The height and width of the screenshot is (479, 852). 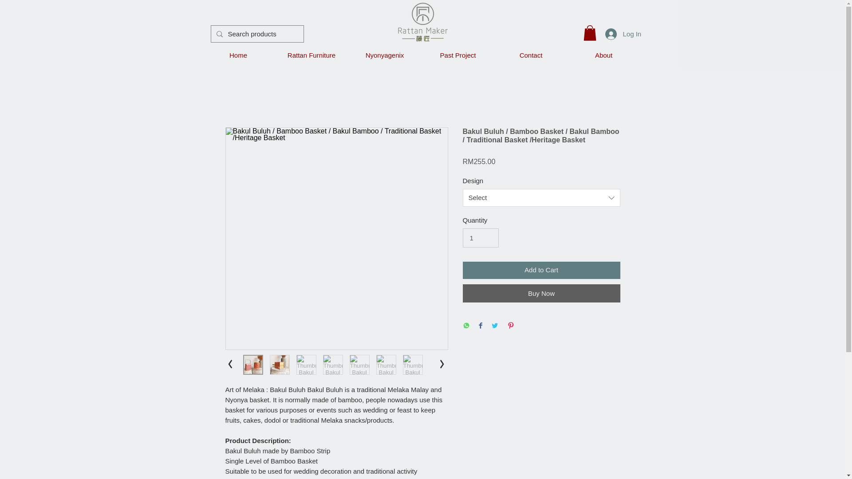 What do you see at coordinates (618, 34) in the screenshot?
I see `Log In` at bounding box center [618, 34].